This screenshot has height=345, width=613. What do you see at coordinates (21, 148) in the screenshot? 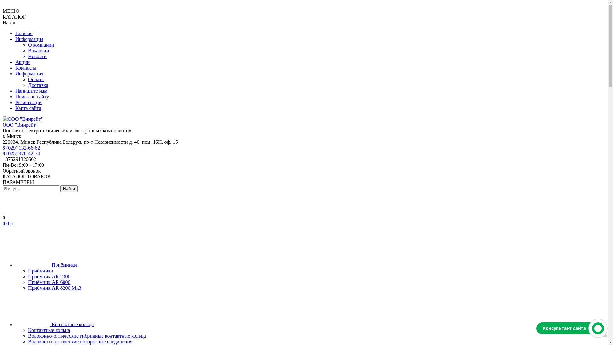
I see `8 (029) 132-66-62` at bounding box center [21, 148].